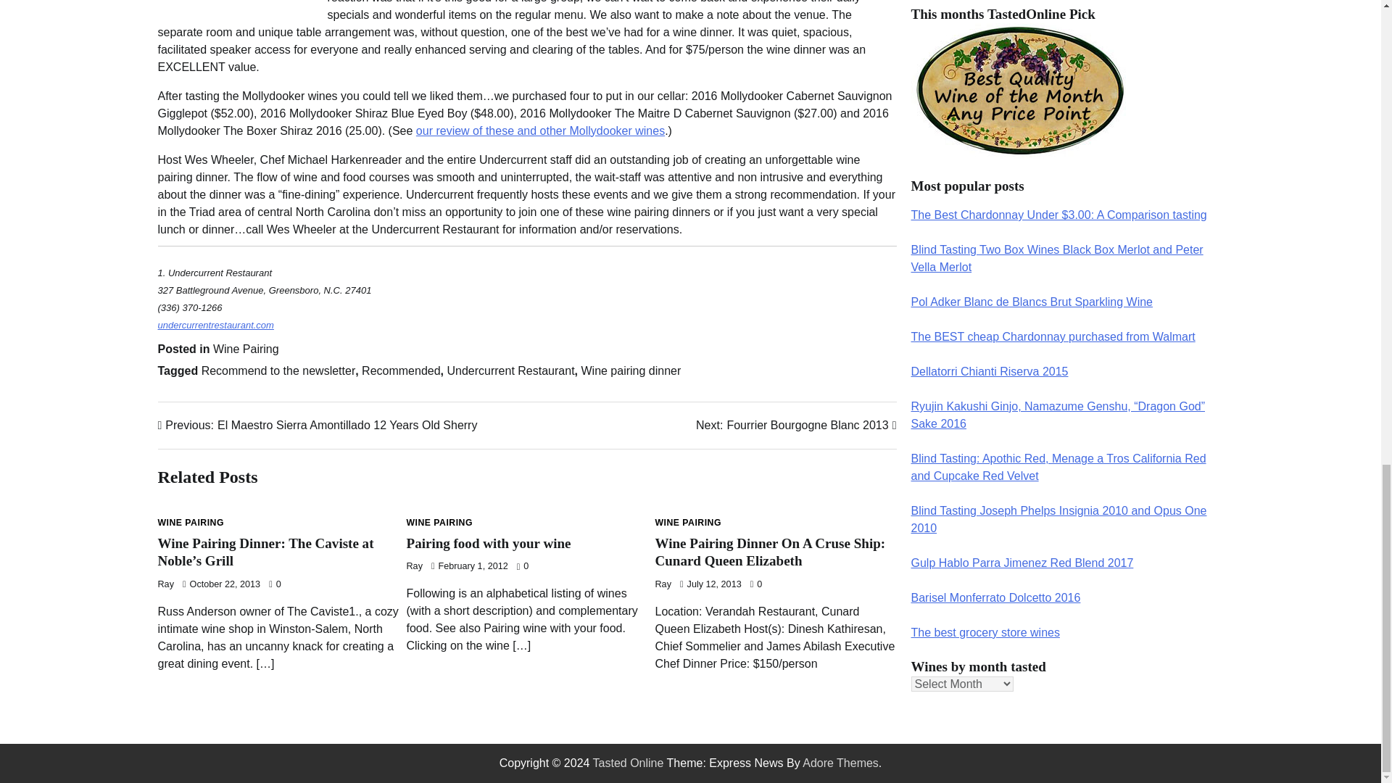  Describe the element at coordinates (191, 522) in the screenshot. I see `Undercurrent Restaurant` at that location.